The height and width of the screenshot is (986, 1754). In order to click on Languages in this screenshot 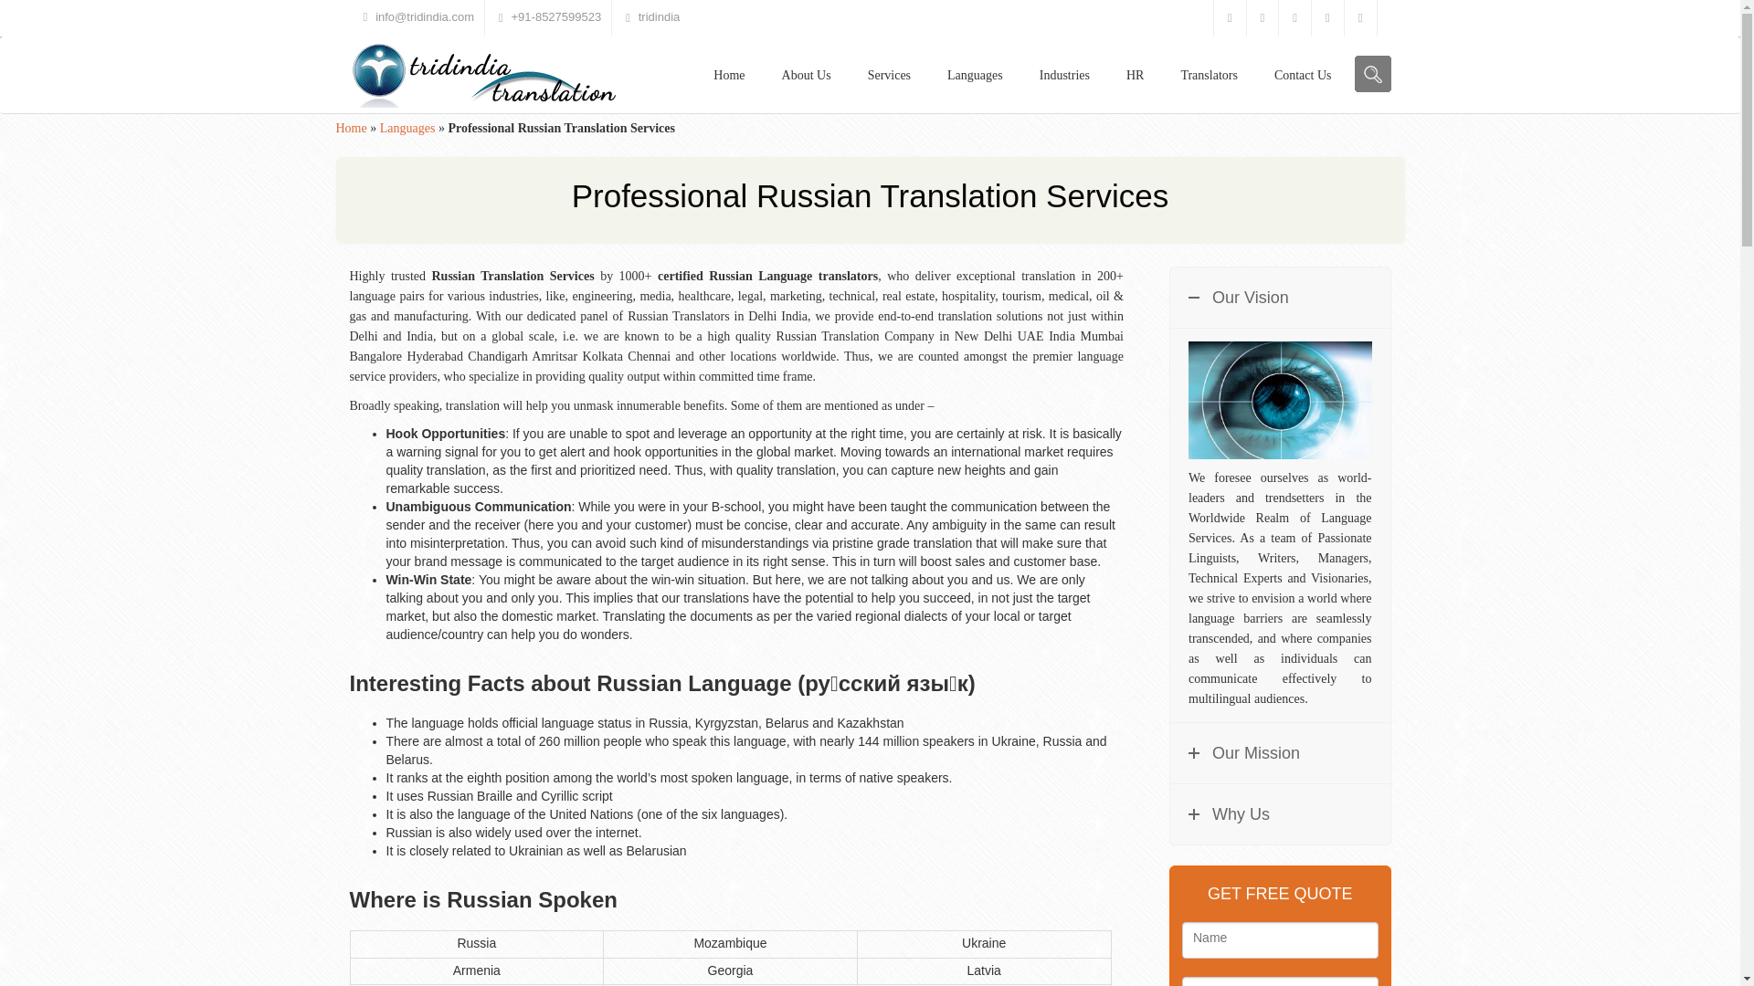, I will do `click(975, 75)`.